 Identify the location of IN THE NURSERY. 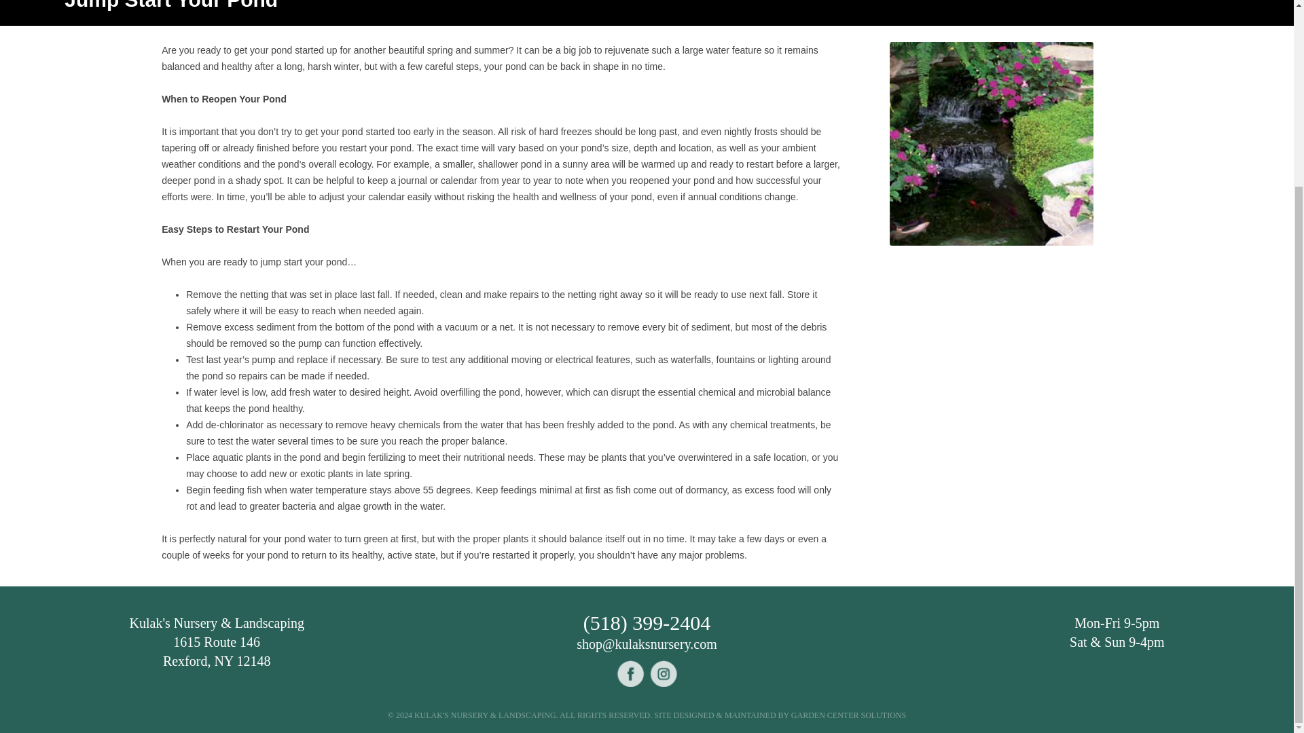
(935, 3).